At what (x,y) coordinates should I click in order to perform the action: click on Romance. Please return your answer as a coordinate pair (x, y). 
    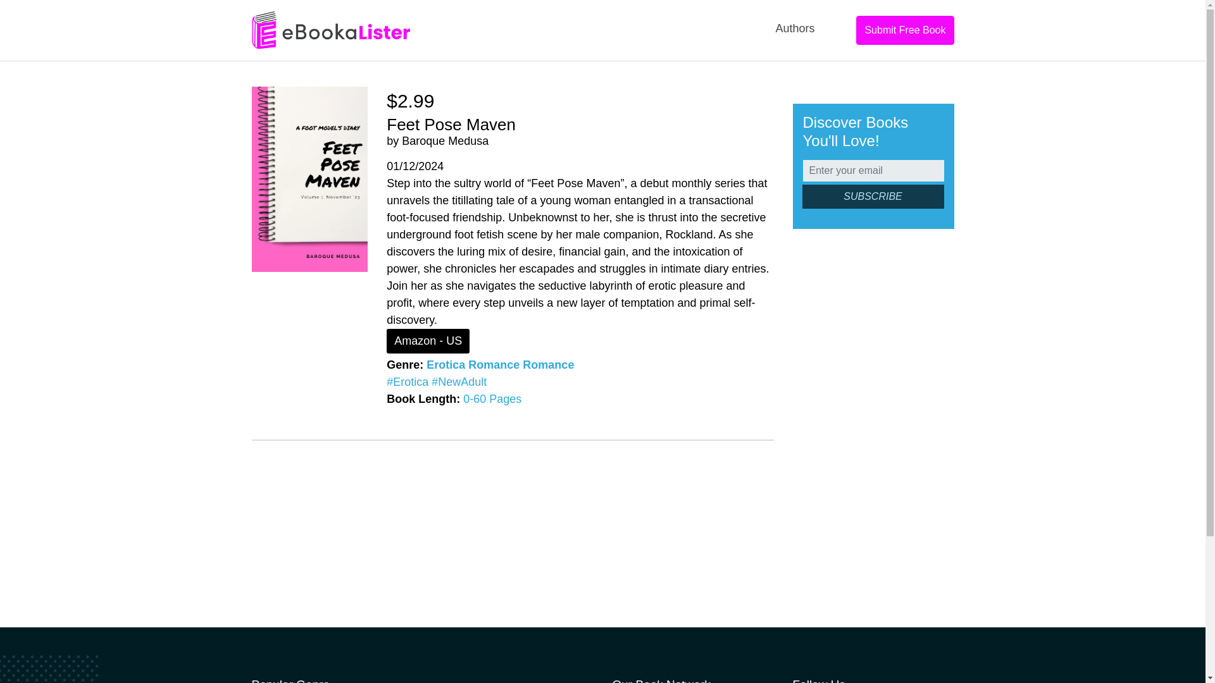
    Looking at the image, I should click on (548, 365).